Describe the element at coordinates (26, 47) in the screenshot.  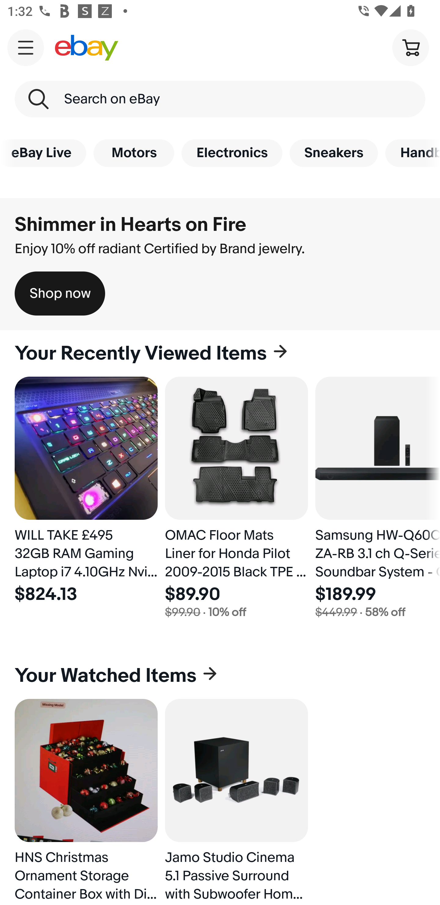
I see `Main navigation, open` at that location.